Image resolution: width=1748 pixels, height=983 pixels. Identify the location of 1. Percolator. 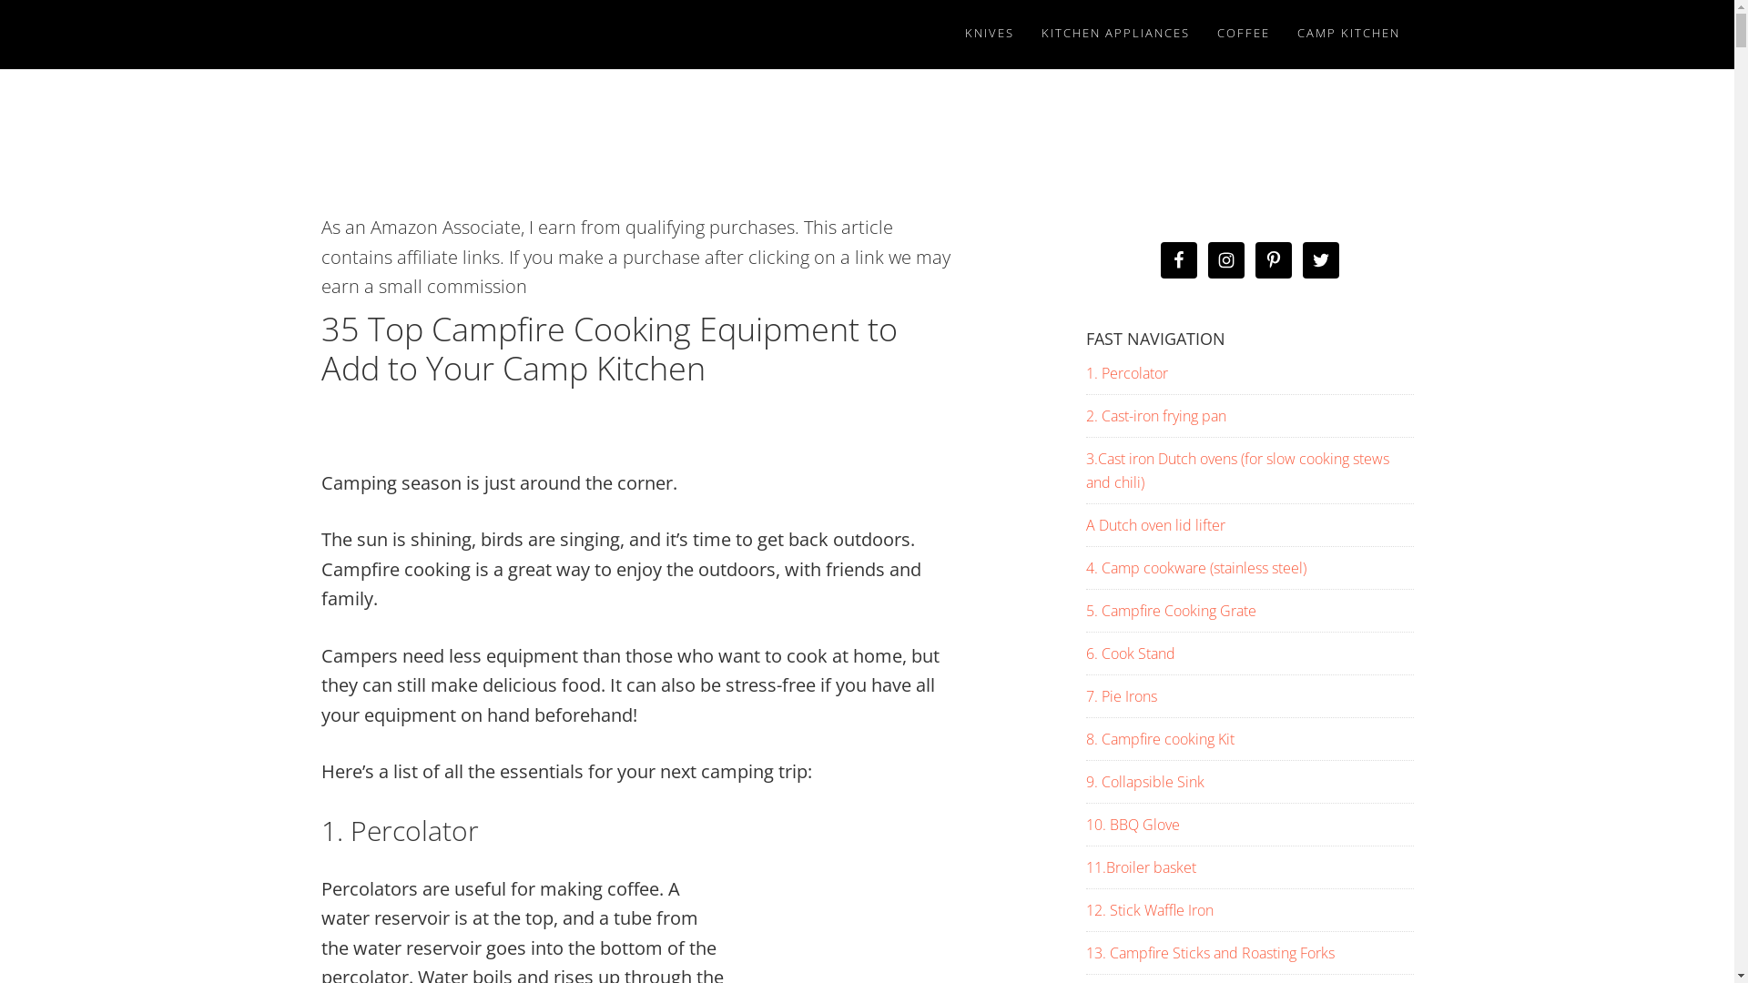
(1126, 373).